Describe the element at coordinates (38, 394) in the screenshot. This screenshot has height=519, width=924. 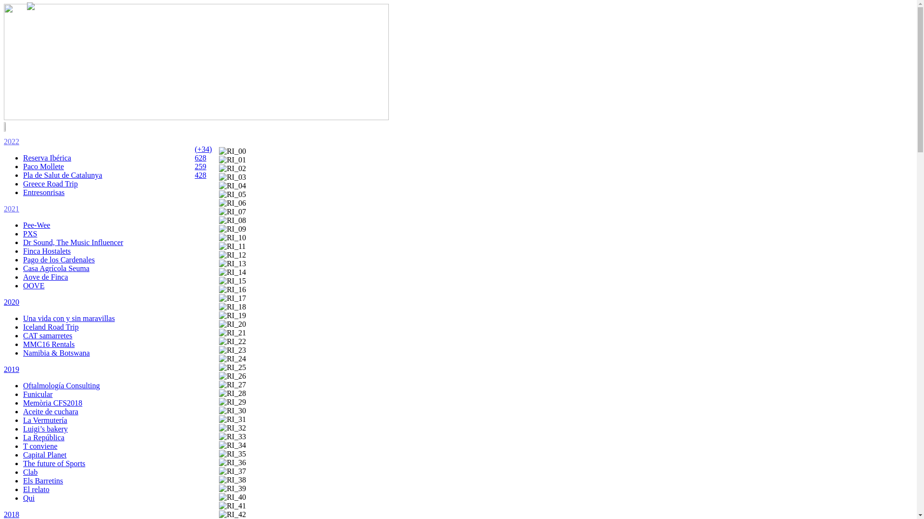
I see `Funicular` at that location.